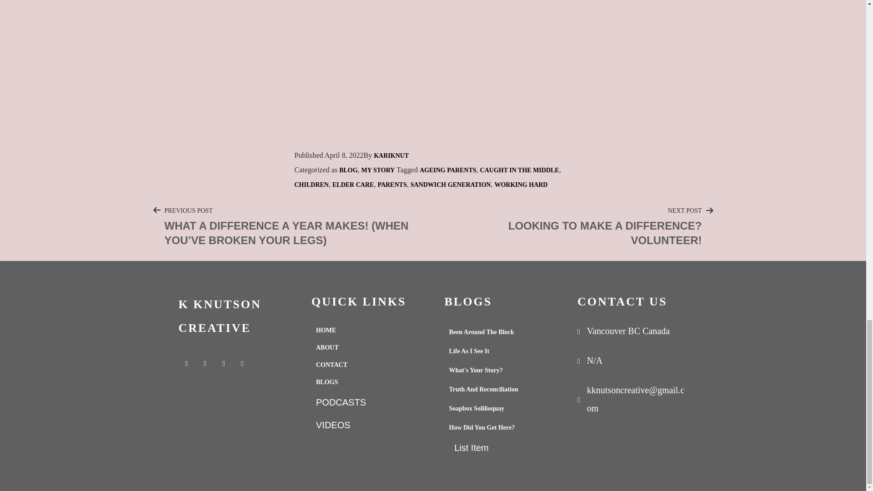 The height and width of the screenshot is (491, 873). I want to click on CONTACT, so click(366, 365).